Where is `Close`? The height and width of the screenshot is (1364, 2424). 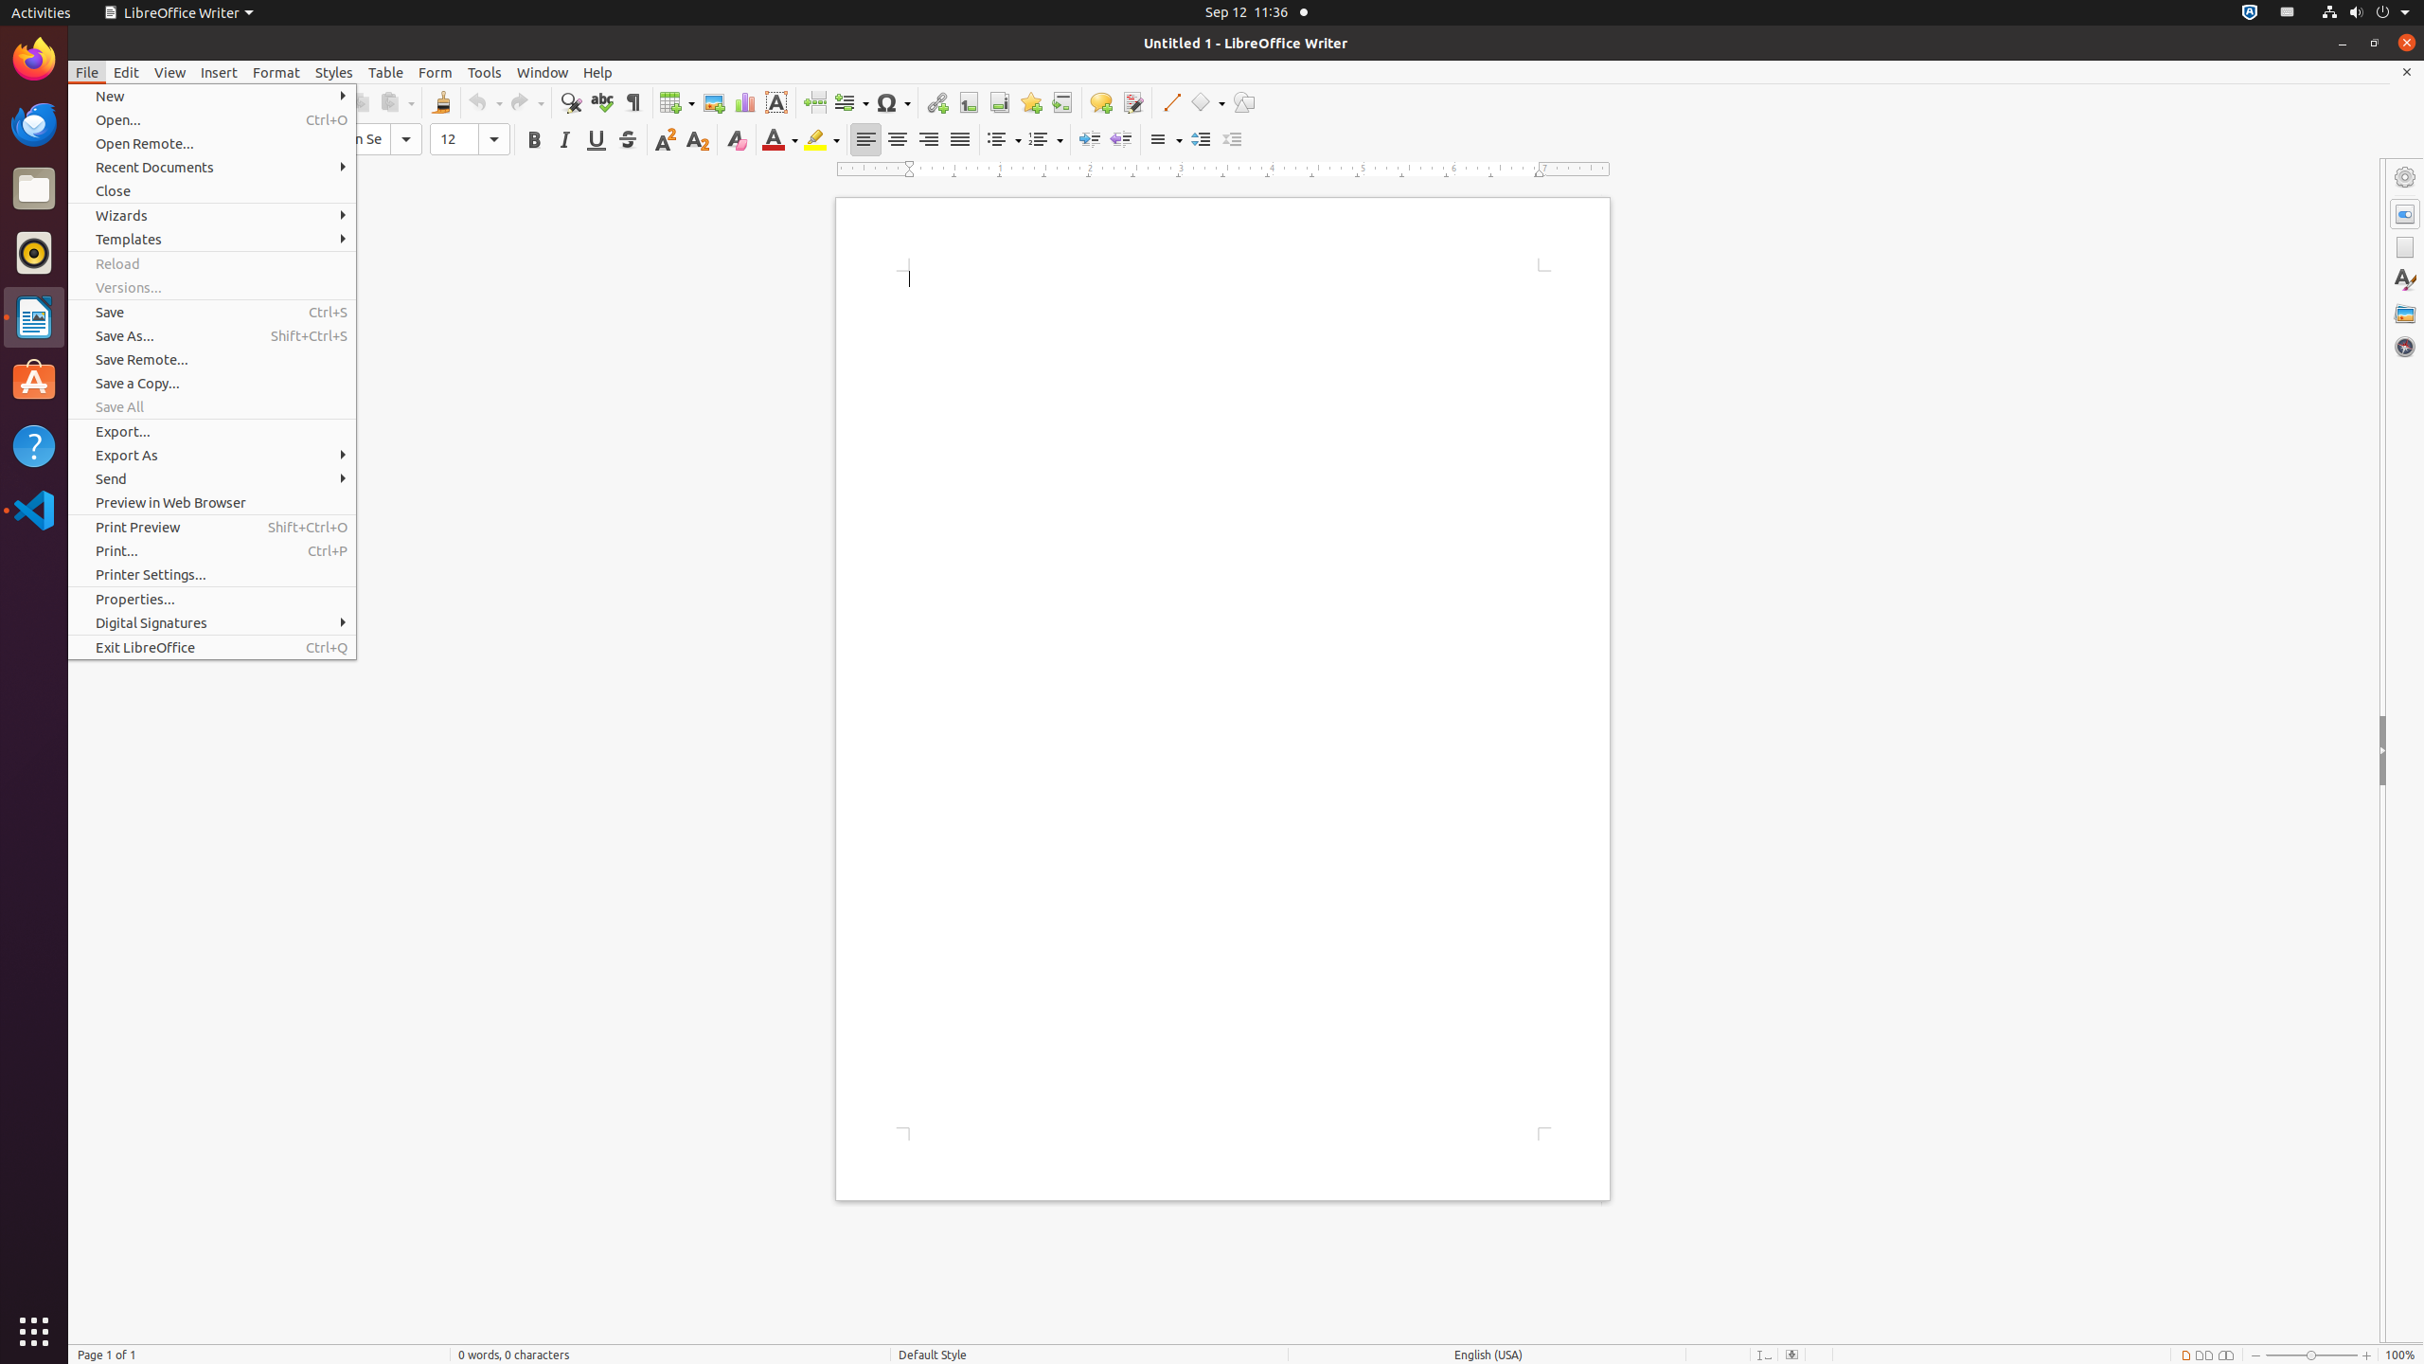
Close is located at coordinates (212, 191).